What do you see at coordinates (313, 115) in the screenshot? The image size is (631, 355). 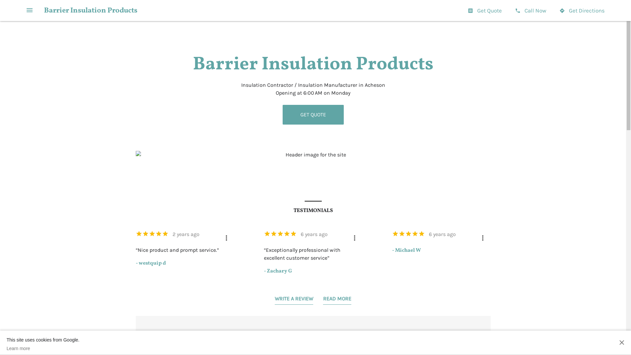 I see `GET QUOTE` at bounding box center [313, 115].